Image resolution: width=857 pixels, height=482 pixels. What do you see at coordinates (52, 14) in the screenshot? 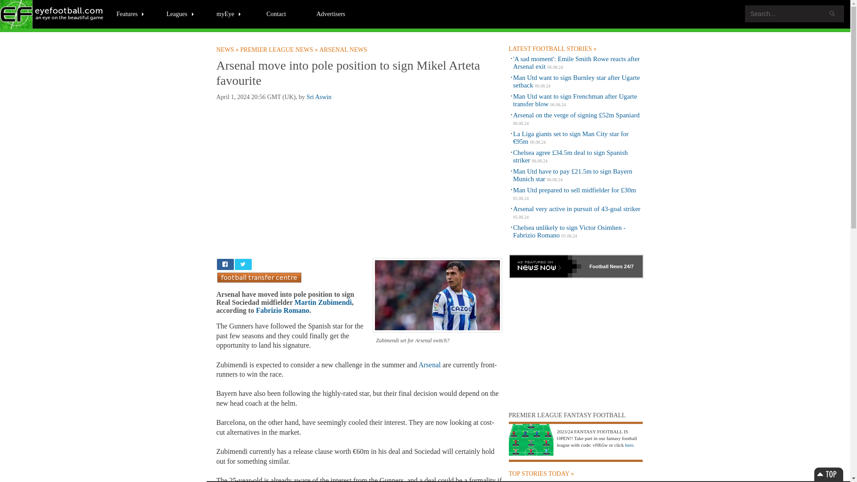
I see `Football News` at bounding box center [52, 14].